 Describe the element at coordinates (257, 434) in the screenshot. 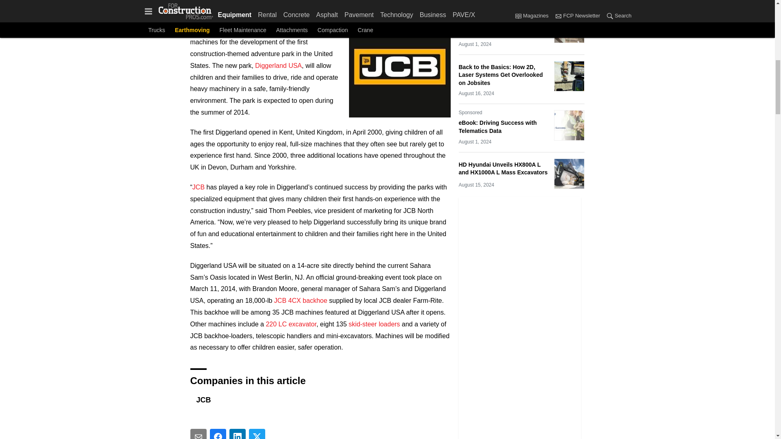

I see `Share To twitter` at that location.